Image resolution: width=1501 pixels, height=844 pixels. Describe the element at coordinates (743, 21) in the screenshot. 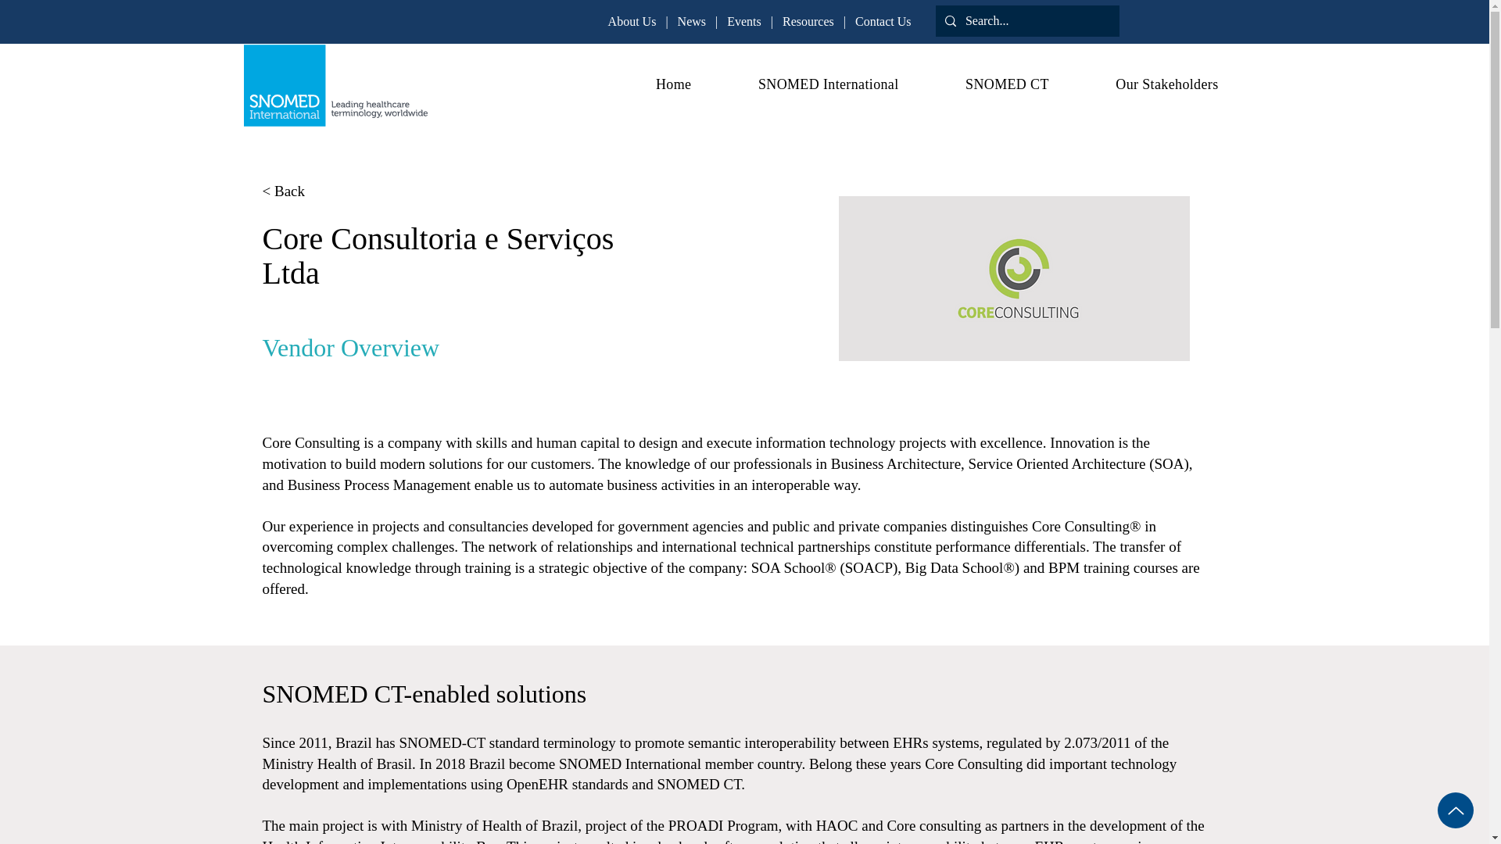

I see `Events` at that location.